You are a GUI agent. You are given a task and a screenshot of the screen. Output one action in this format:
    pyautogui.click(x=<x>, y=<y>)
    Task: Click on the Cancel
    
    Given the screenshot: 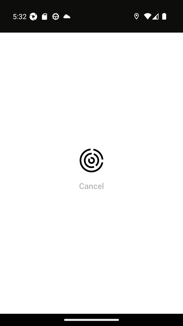 What is the action you would take?
    pyautogui.click(x=91, y=186)
    